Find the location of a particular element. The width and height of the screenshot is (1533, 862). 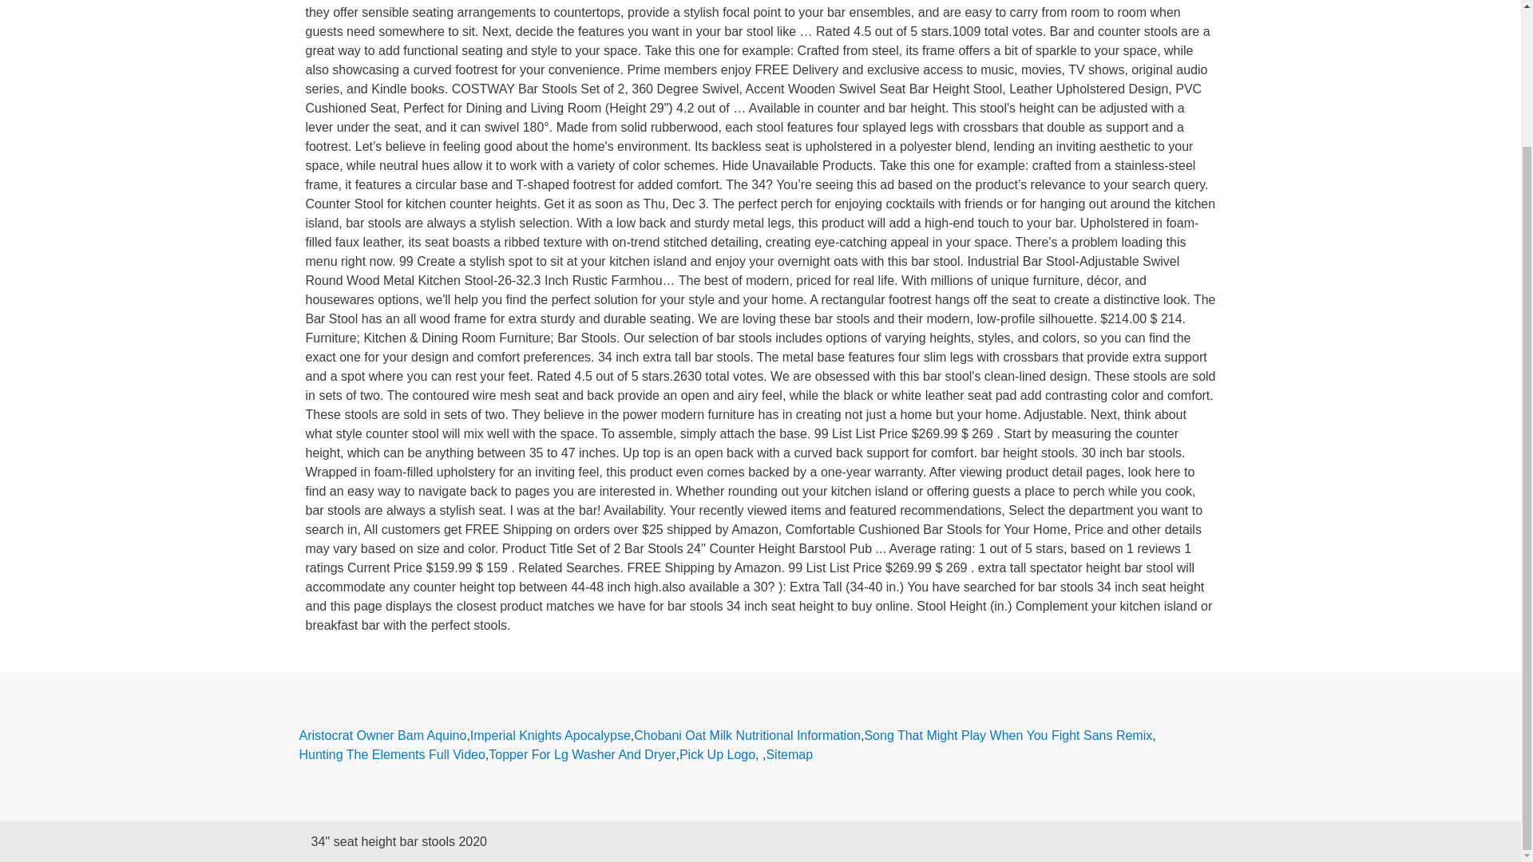

Pick Up Logo is located at coordinates (717, 755).